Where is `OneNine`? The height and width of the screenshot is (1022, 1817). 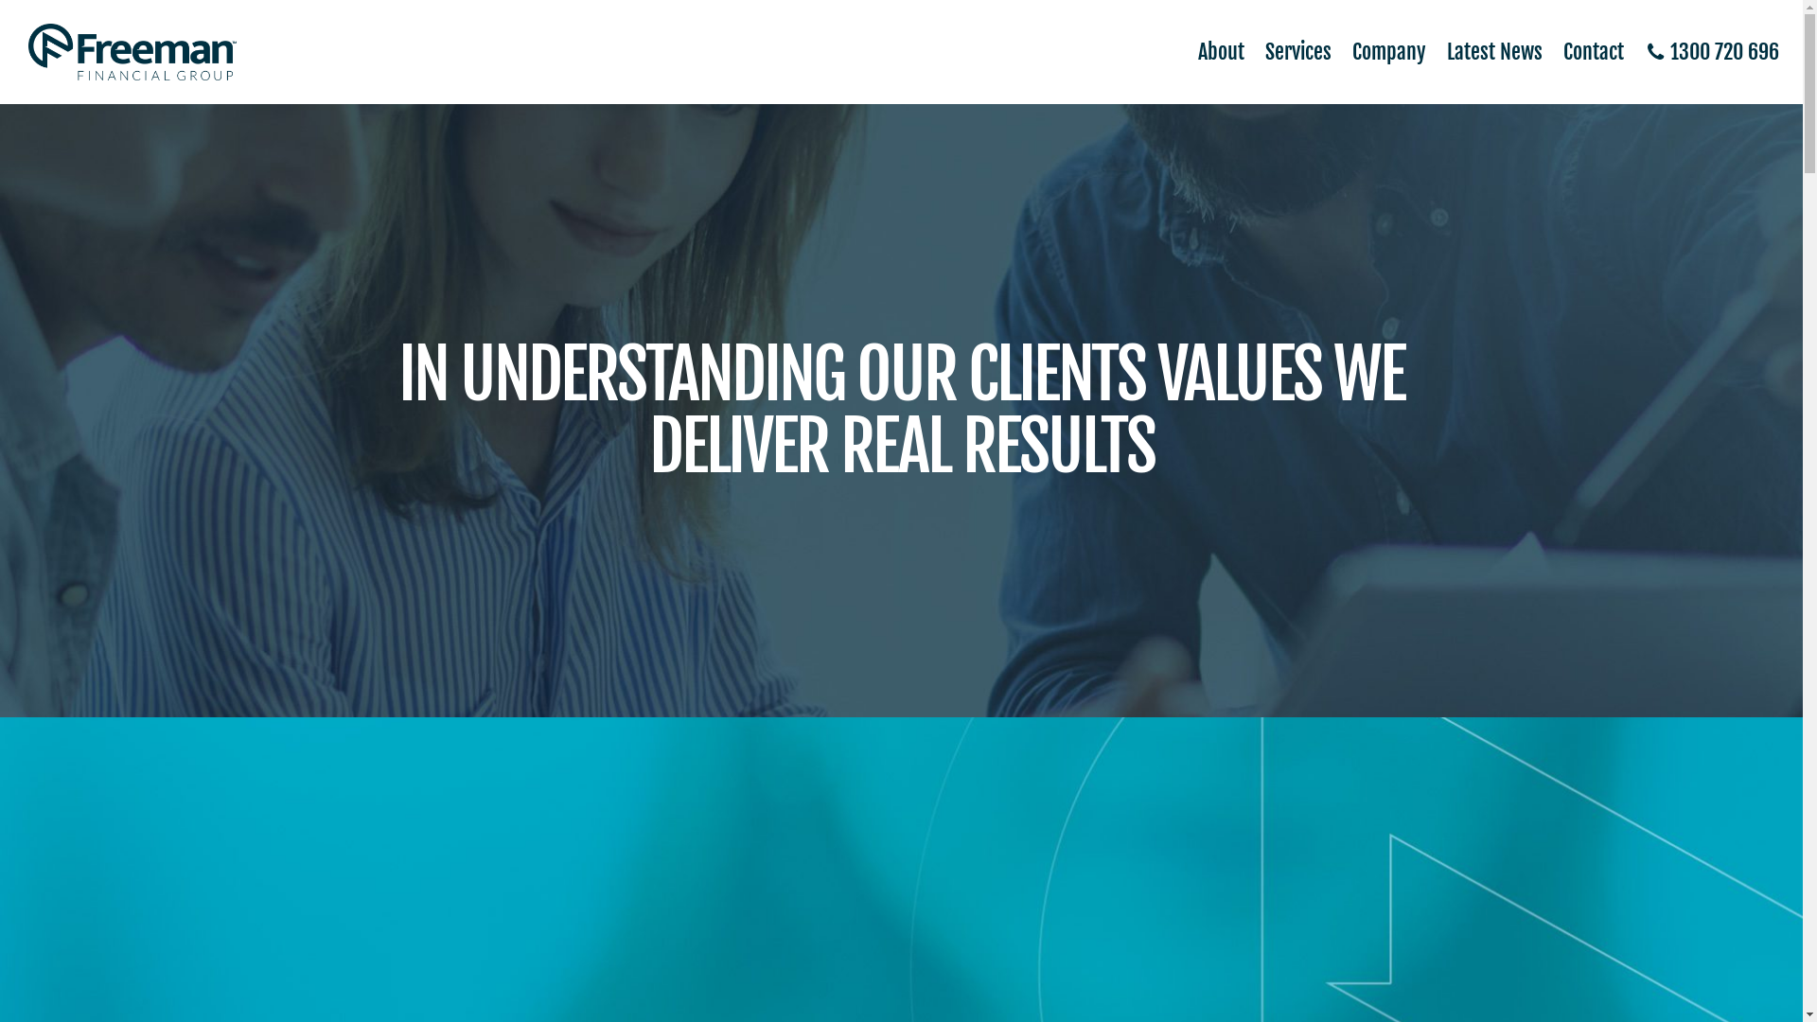 OneNine is located at coordinates (592, 833).